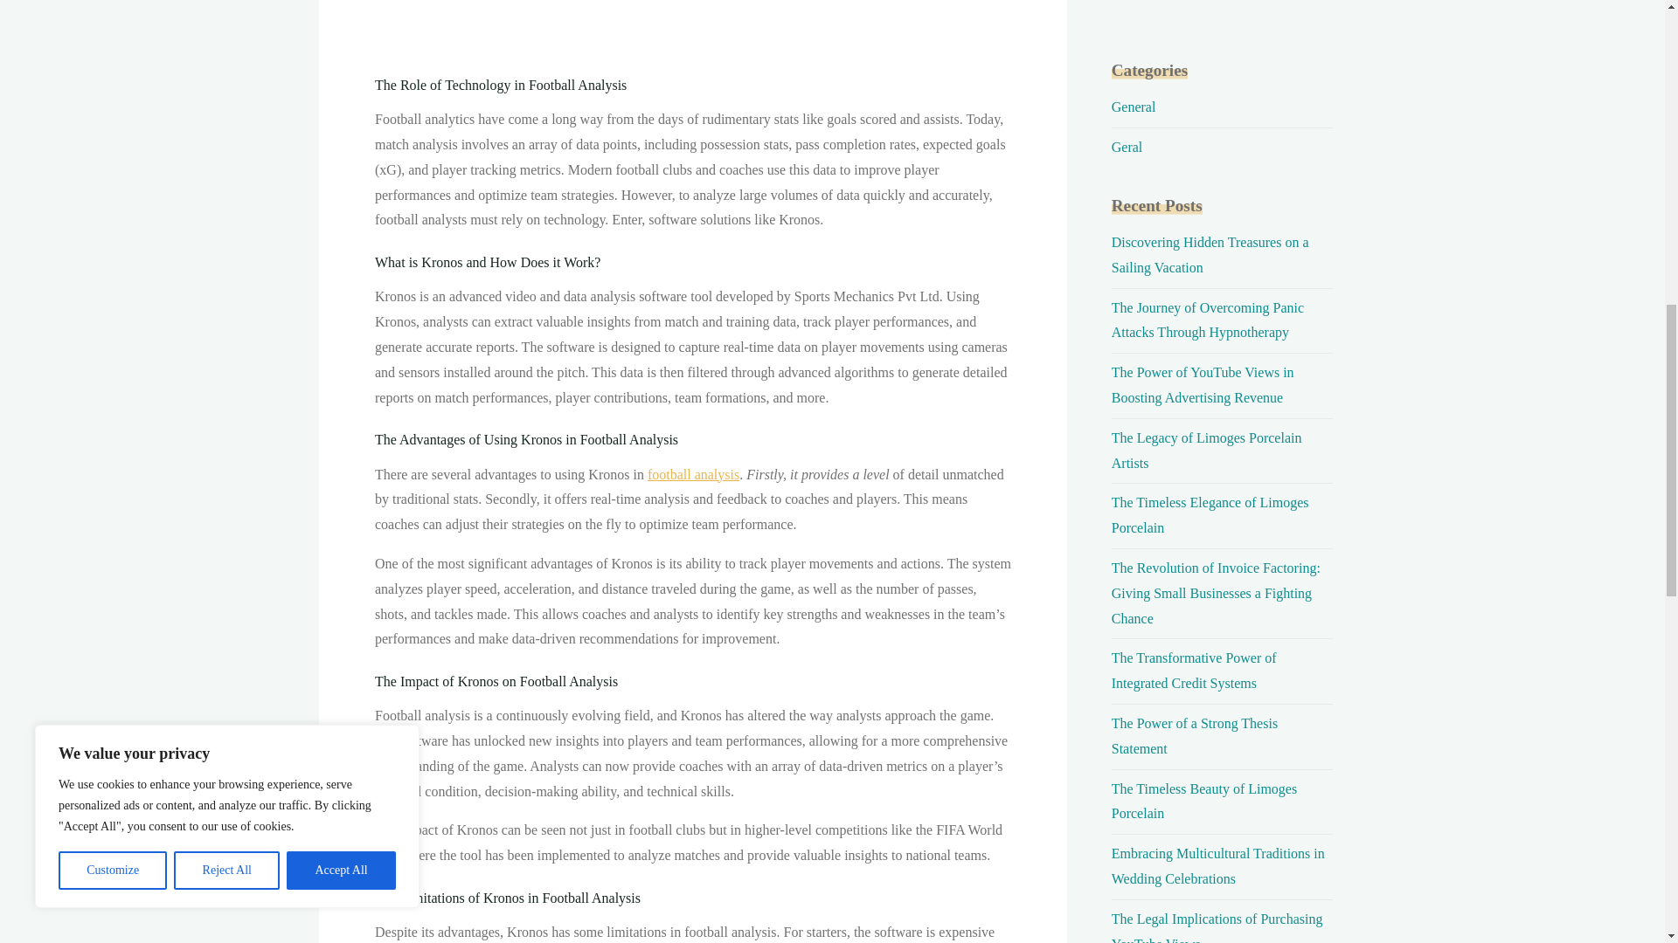  What do you see at coordinates (1133, 107) in the screenshot?
I see `General` at bounding box center [1133, 107].